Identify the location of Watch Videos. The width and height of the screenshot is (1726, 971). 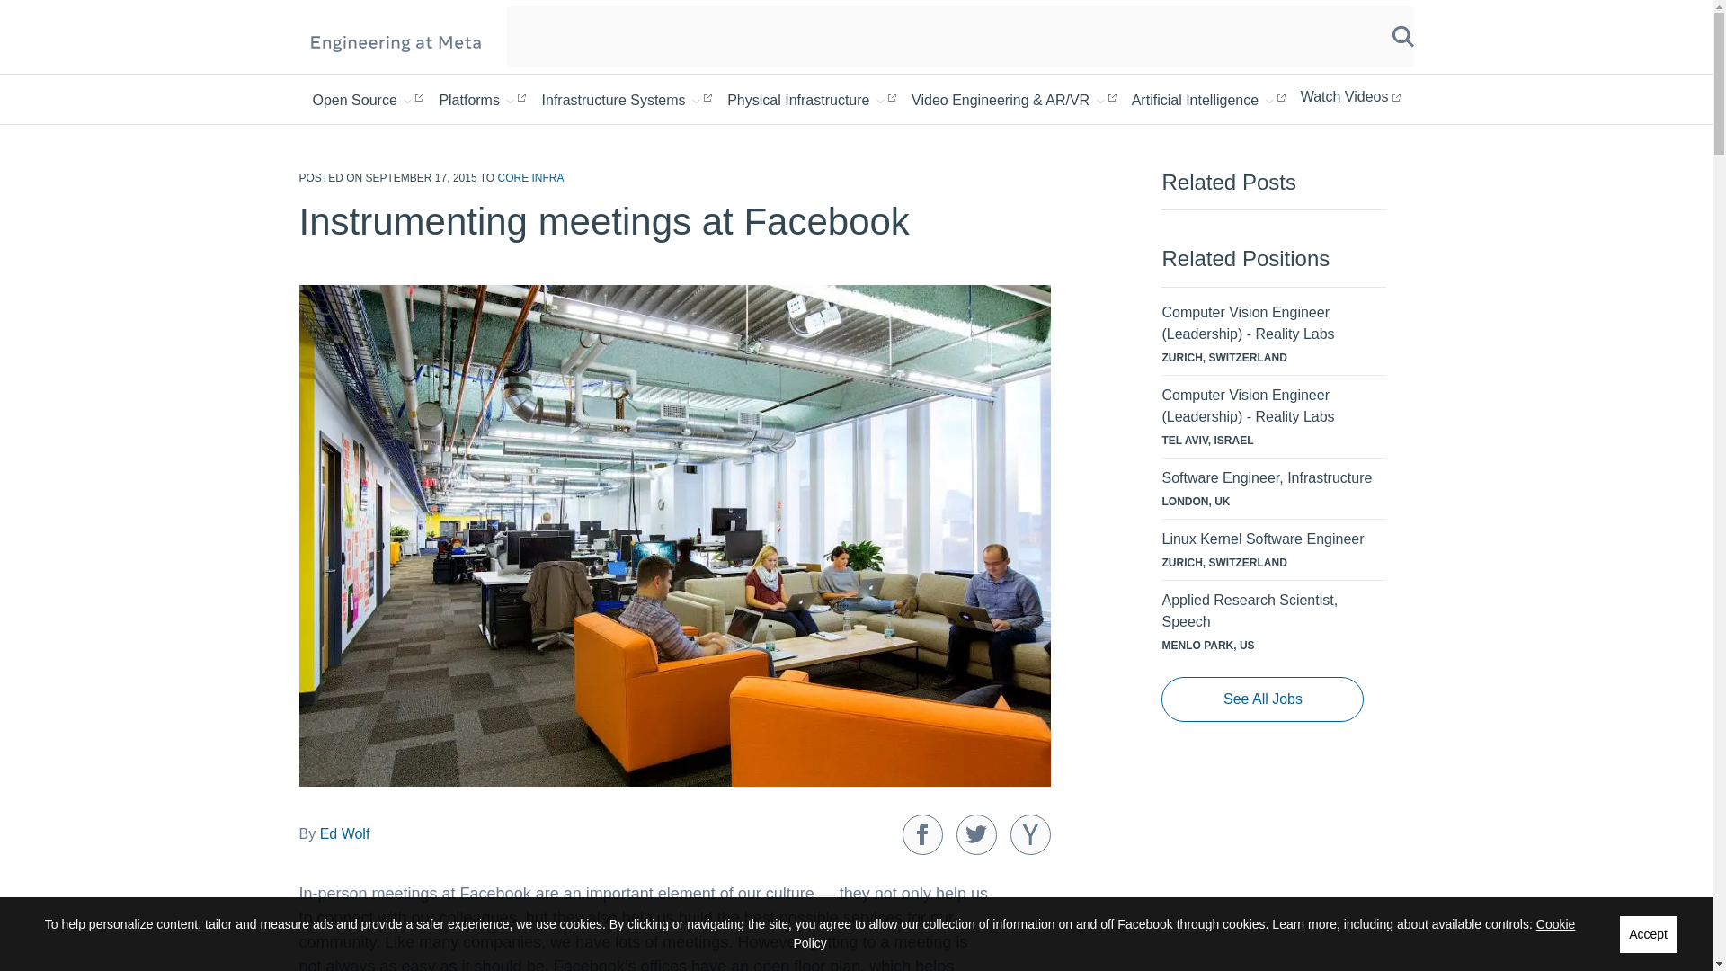
(1350, 97).